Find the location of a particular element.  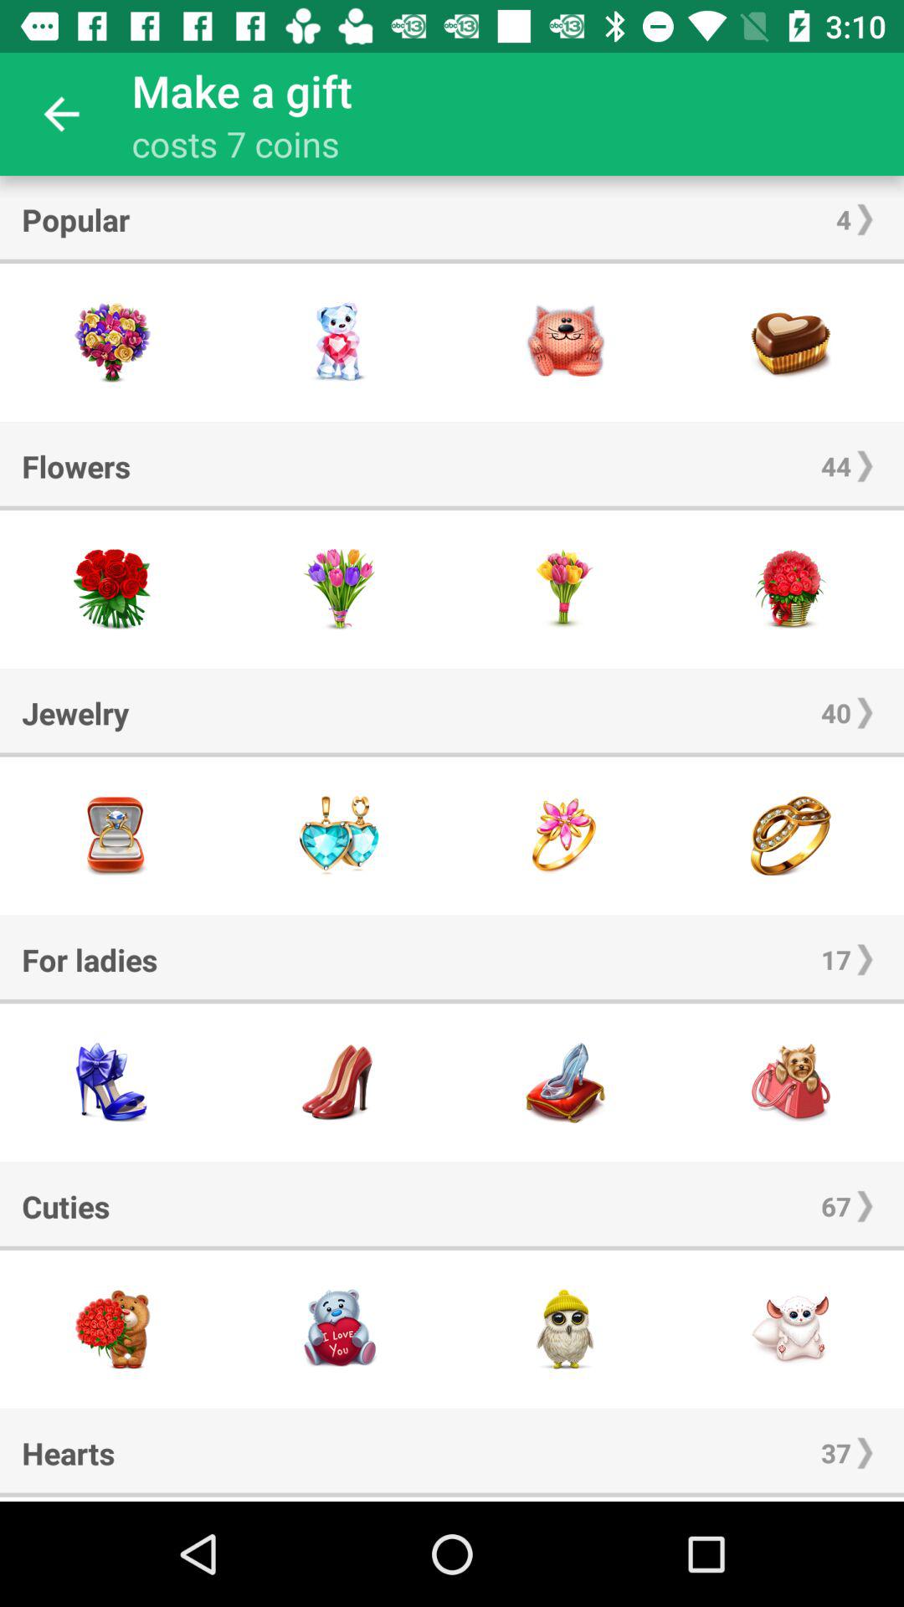

gift option is located at coordinates (113, 1083).